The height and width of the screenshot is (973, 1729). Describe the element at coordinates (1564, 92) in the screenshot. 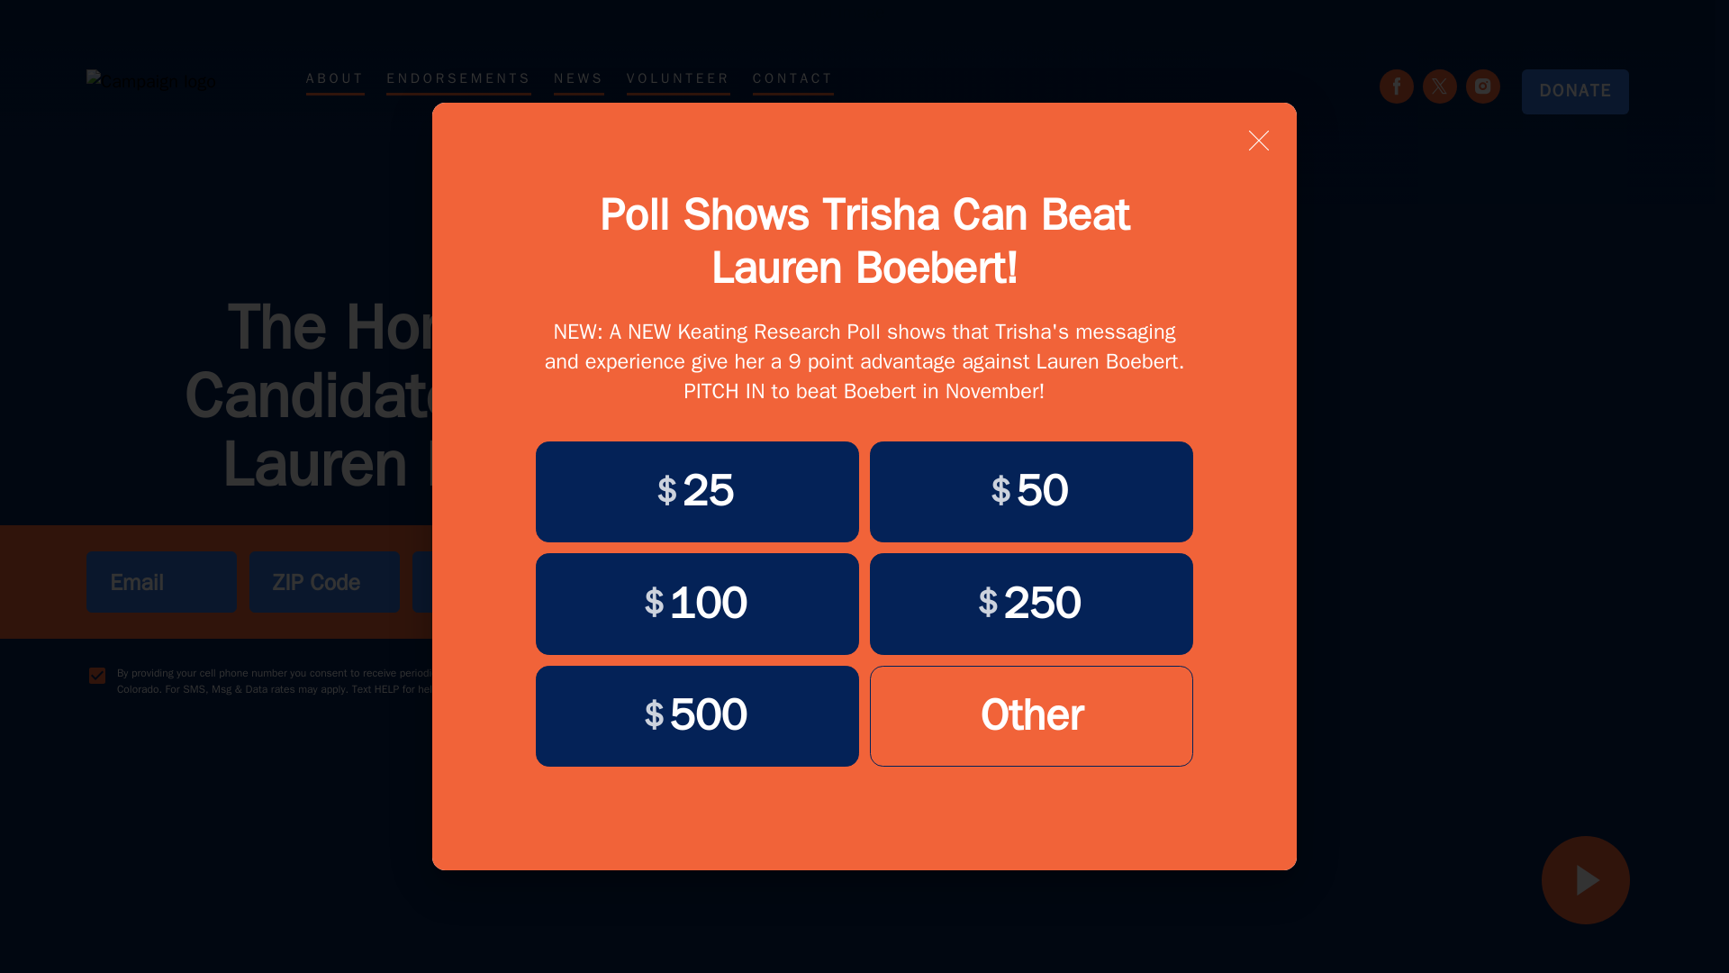

I see `DONATE` at that location.